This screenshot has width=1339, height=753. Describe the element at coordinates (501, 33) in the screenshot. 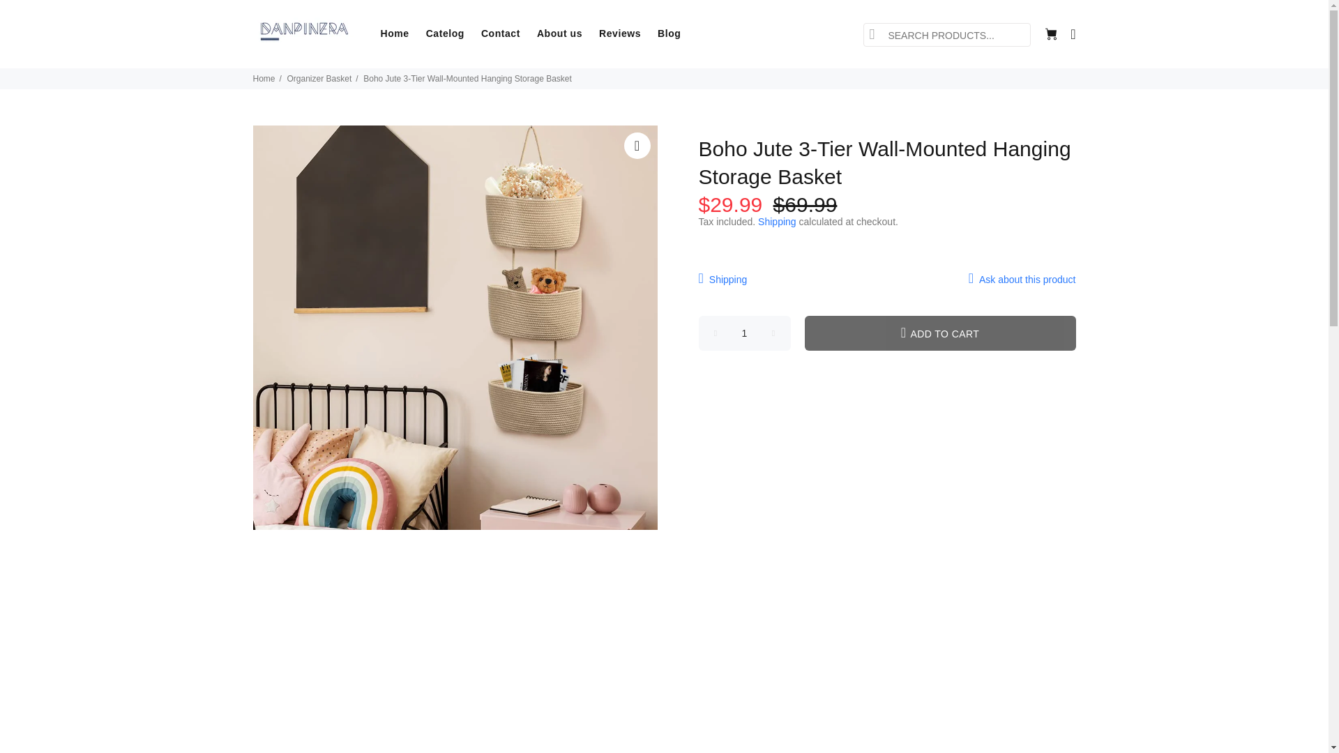

I see `Contact` at that location.